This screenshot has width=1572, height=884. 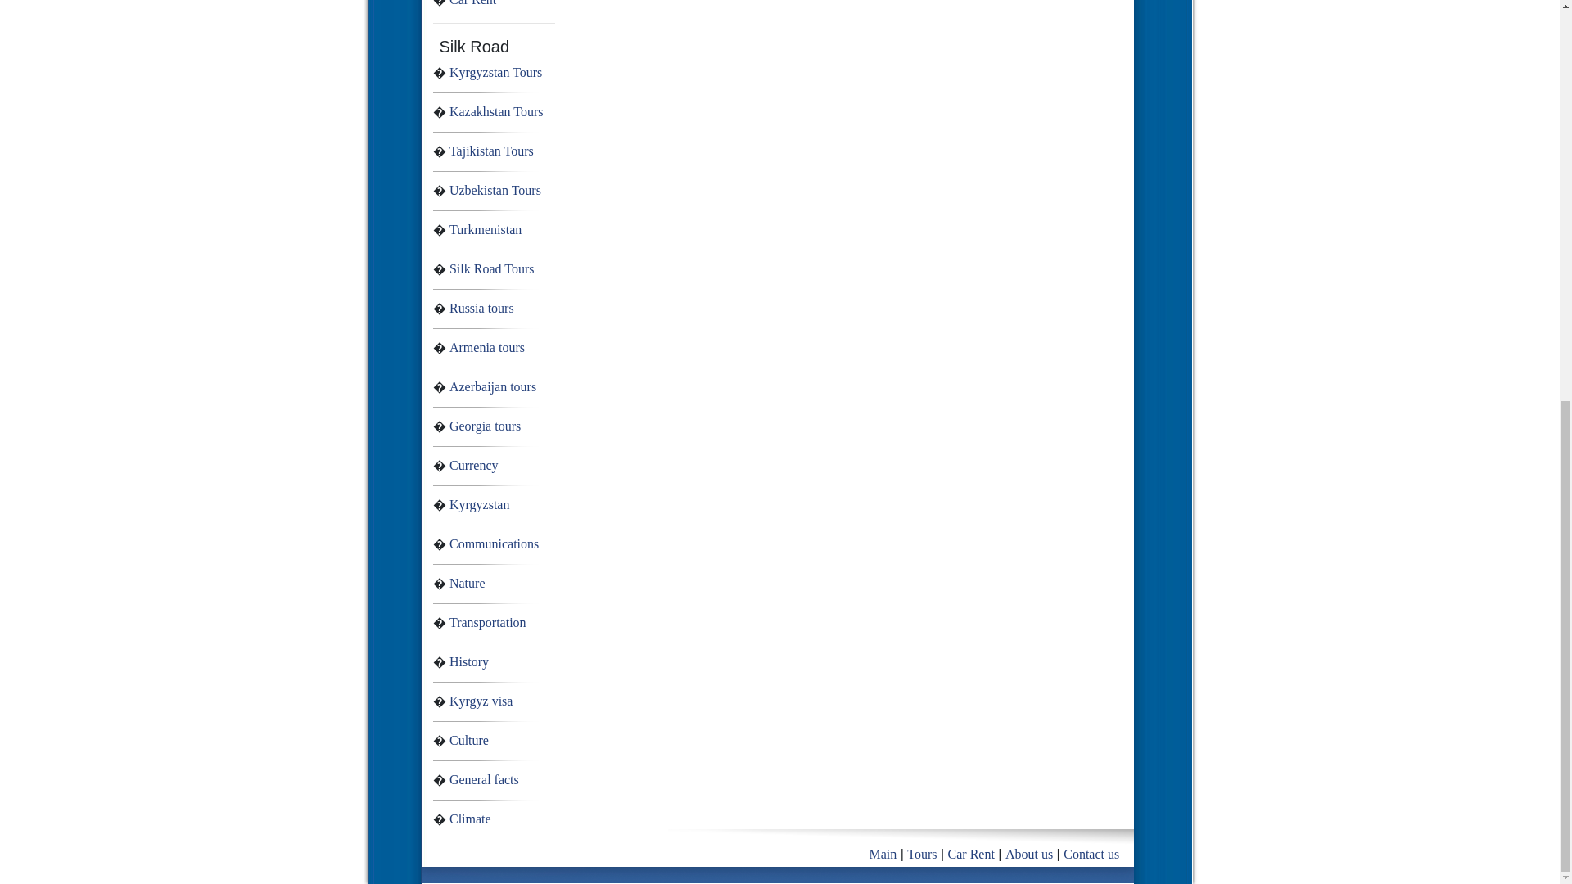 I want to click on Culture, so click(x=469, y=740).